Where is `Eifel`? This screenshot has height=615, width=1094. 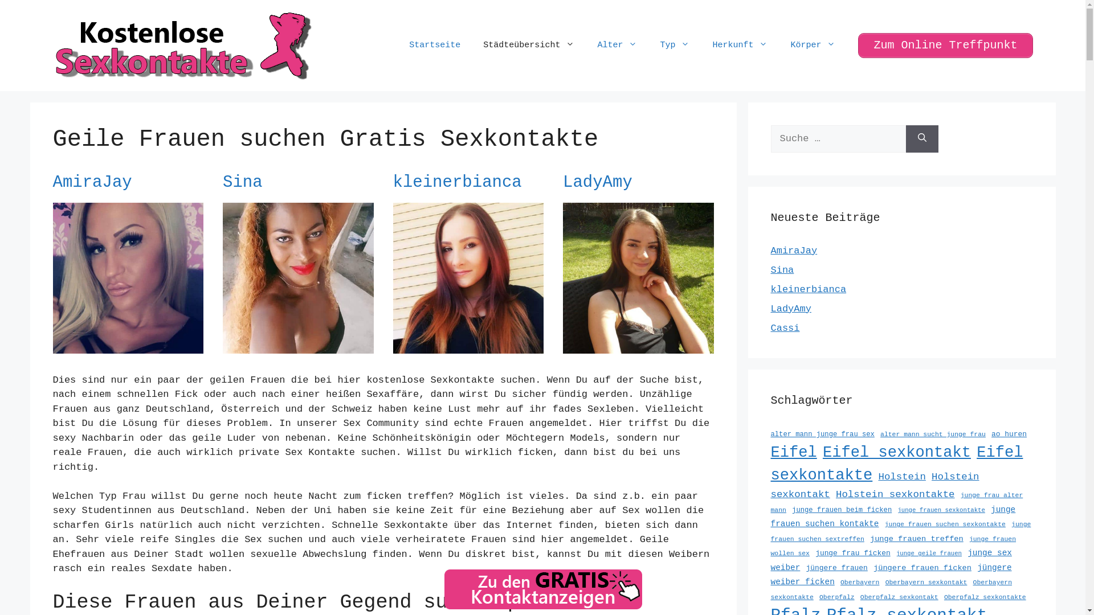 Eifel is located at coordinates (793, 452).